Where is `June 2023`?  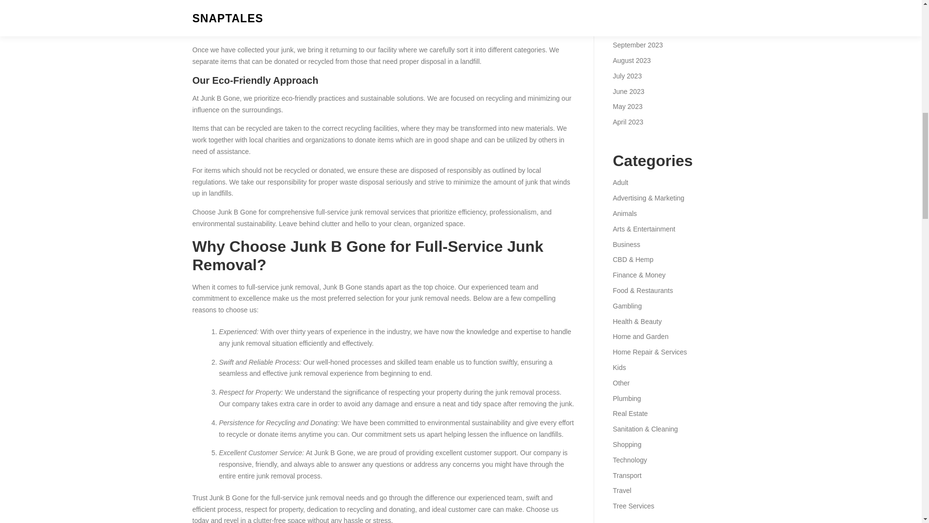 June 2023 is located at coordinates (628, 91).